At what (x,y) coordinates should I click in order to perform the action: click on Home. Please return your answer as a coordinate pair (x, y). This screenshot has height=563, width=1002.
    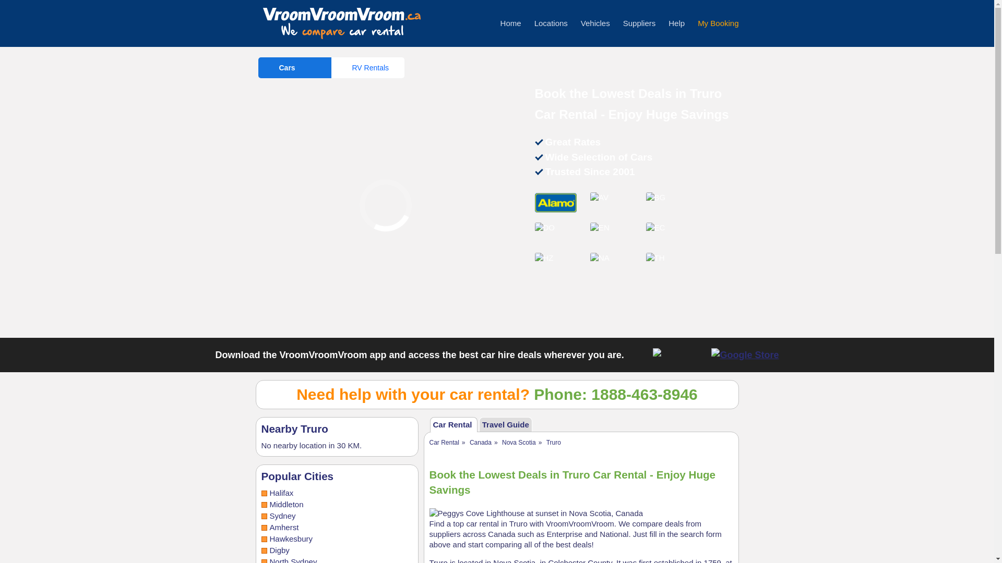
    Looking at the image, I should click on (510, 23).